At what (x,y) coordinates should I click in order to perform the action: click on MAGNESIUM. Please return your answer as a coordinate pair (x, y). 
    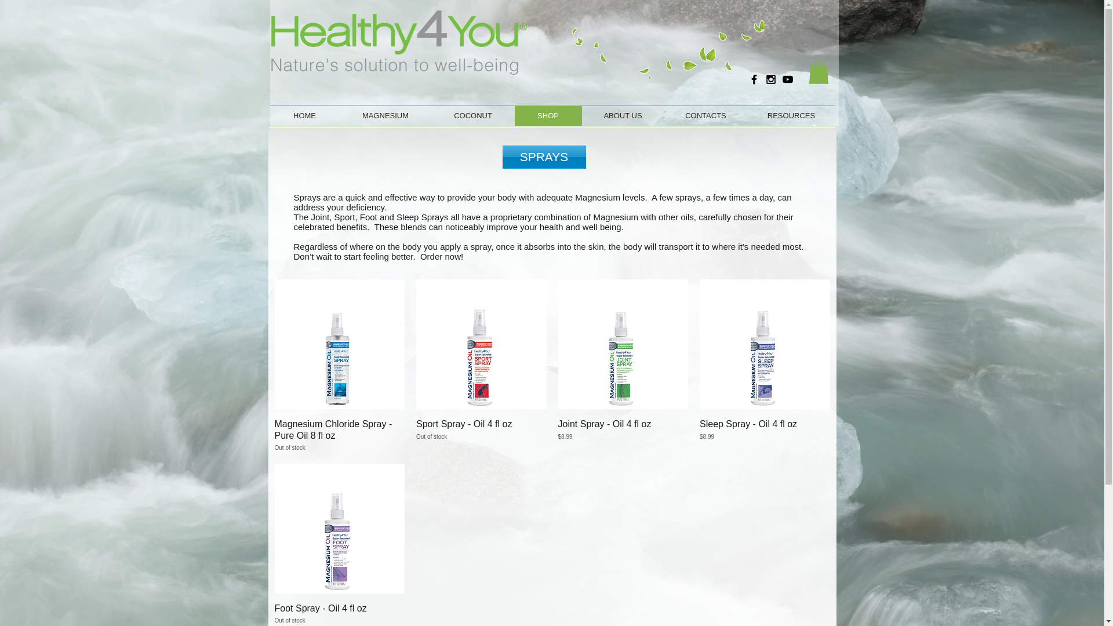
    Looking at the image, I should click on (623, 116).